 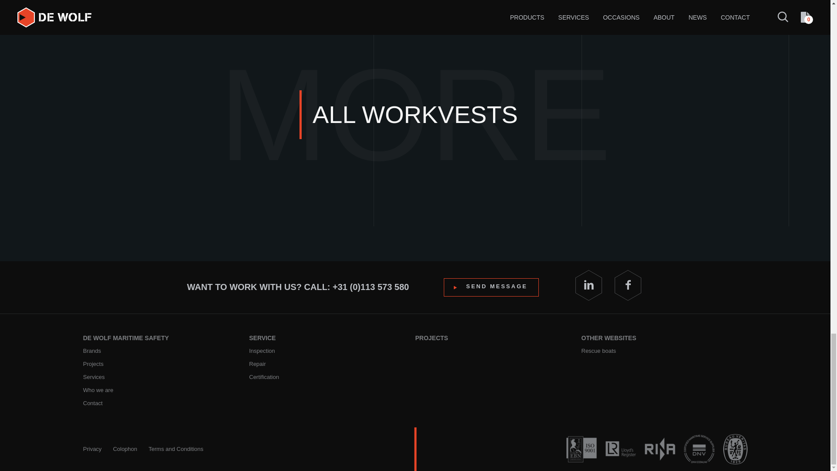 What do you see at coordinates (415, 114) in the screenshot?
I see `ALL WORKVESTS` at bounding box center [415, 114].